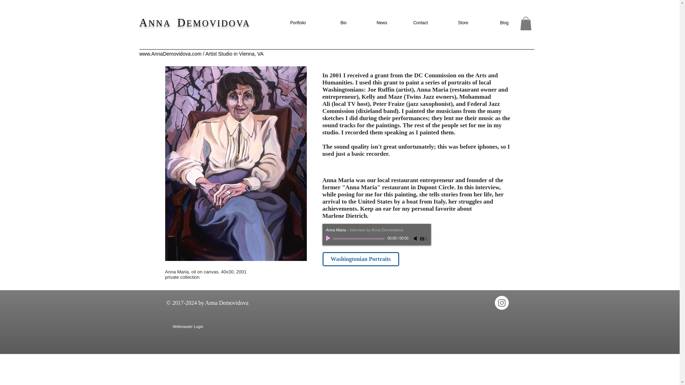 This screenshot has width=685, height=385. Describe the element at coordinates (358, 238) in the screenshot. I see `0` at that location.